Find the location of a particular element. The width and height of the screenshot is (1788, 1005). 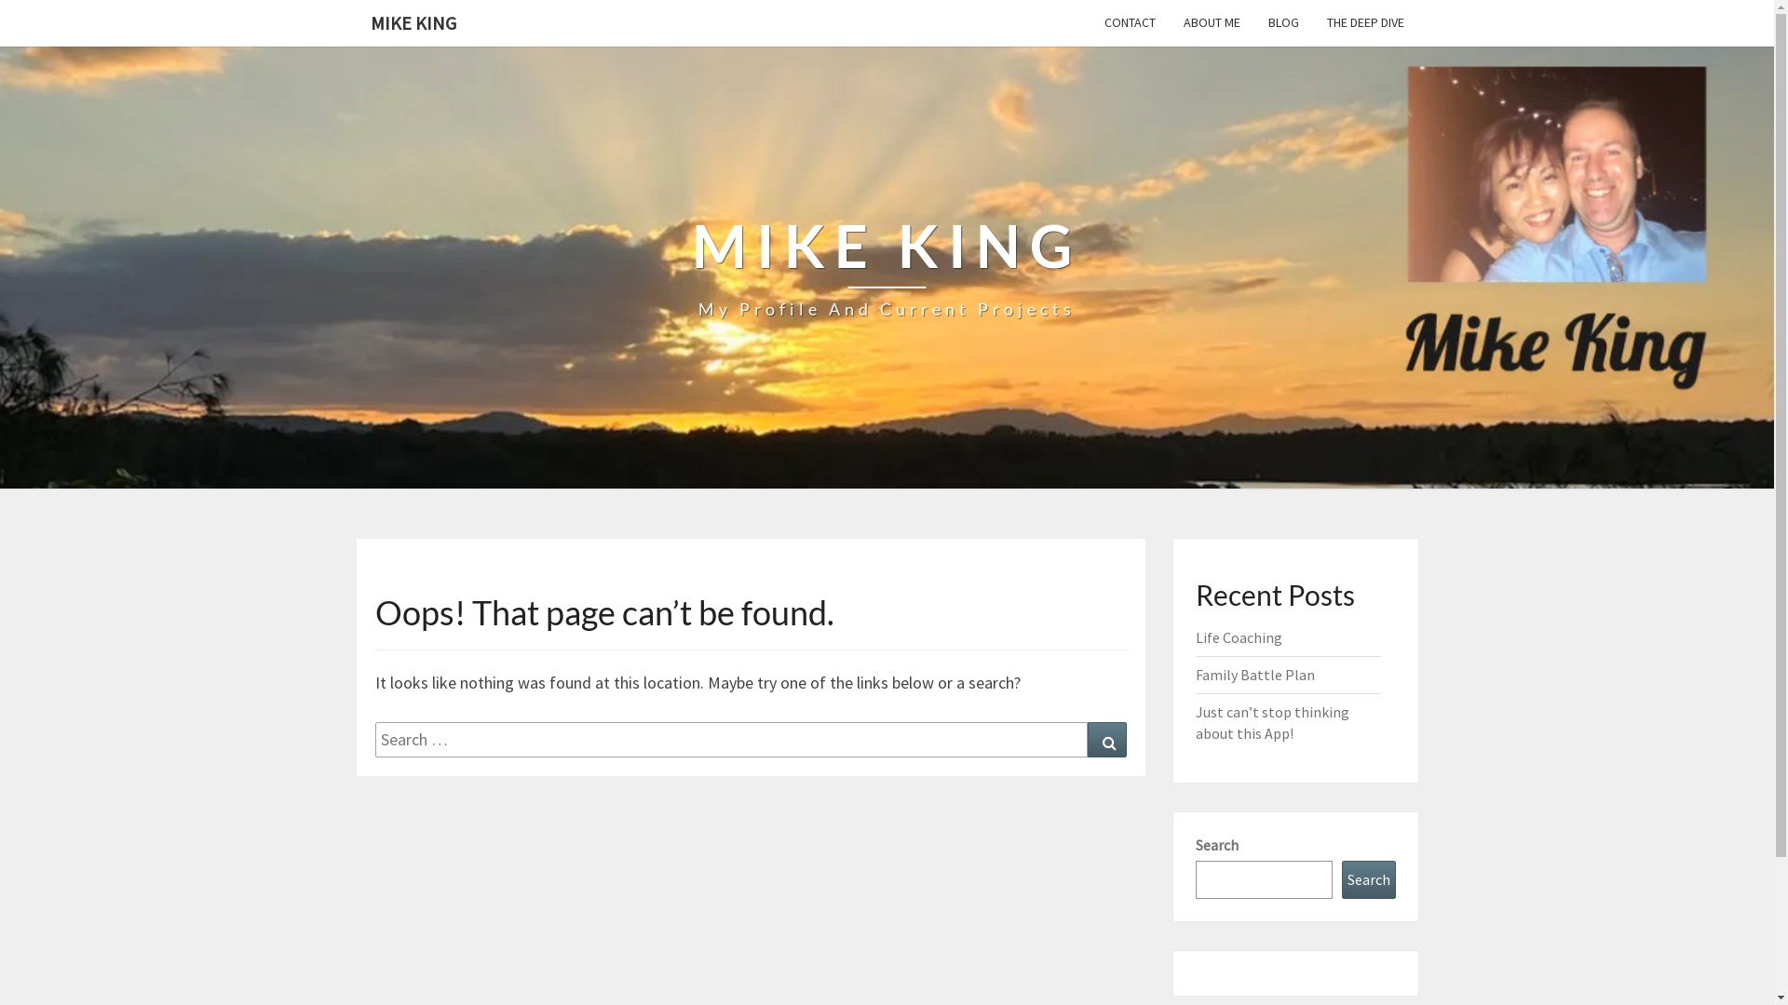

Search for: is located at coordinates (731, 740).